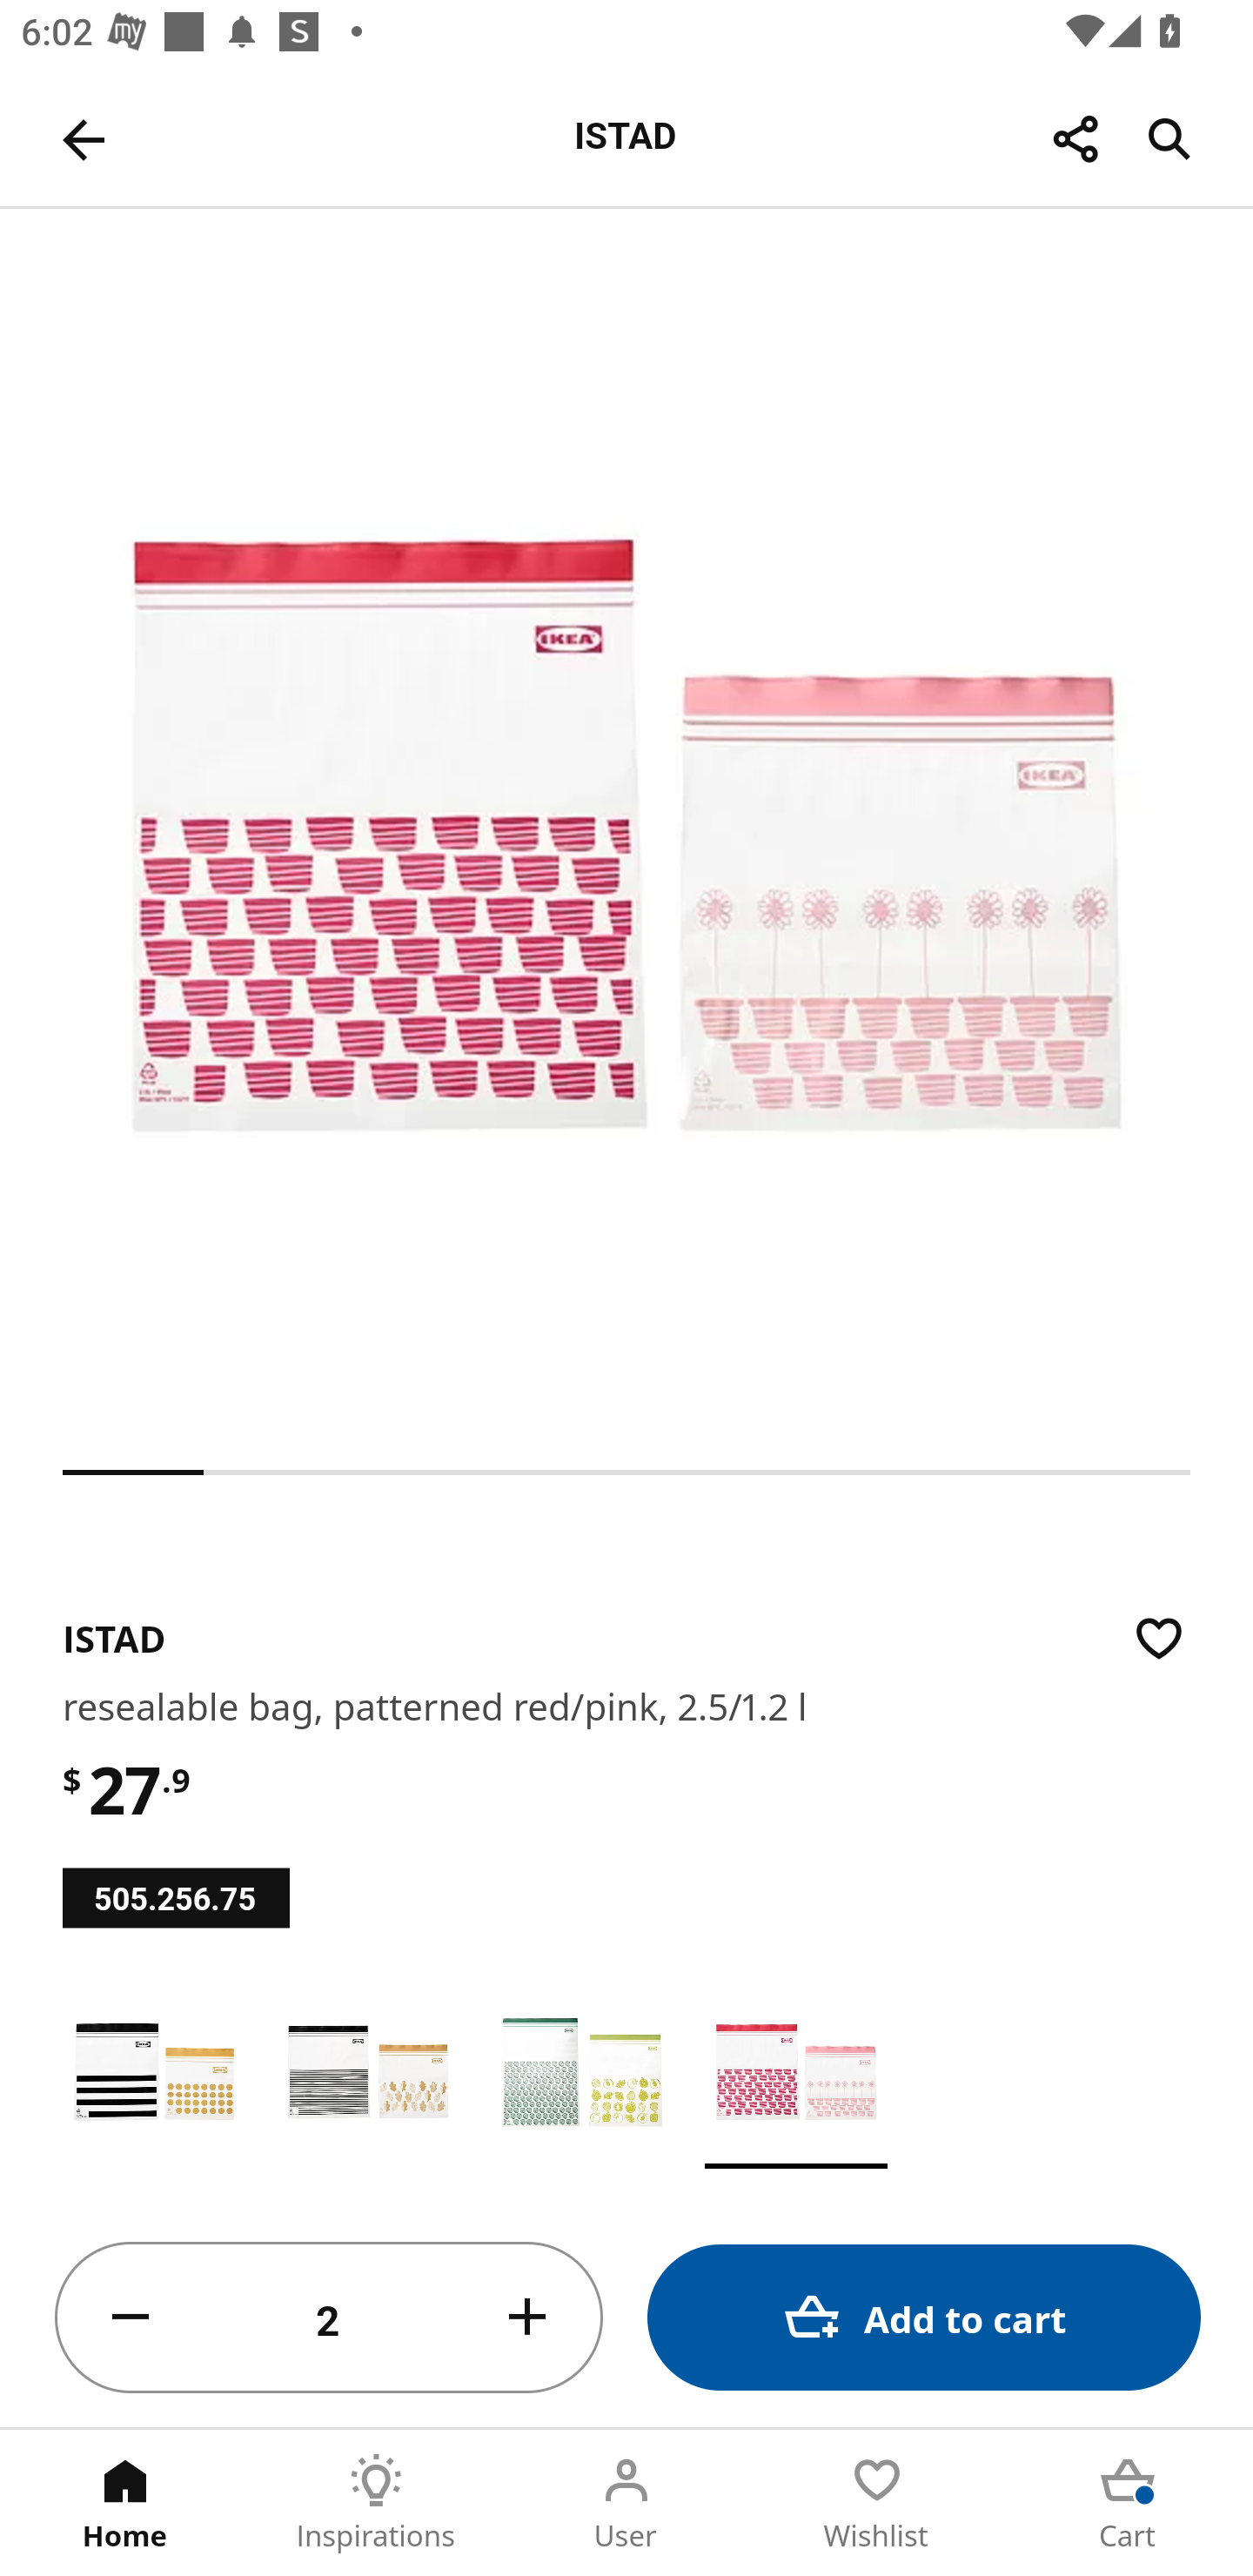 The image size is (1253, 2576). What do you see at coordinates (924, 2317) in the screenshot?
I see `Add to cart` at bounding box center [924, 2317].